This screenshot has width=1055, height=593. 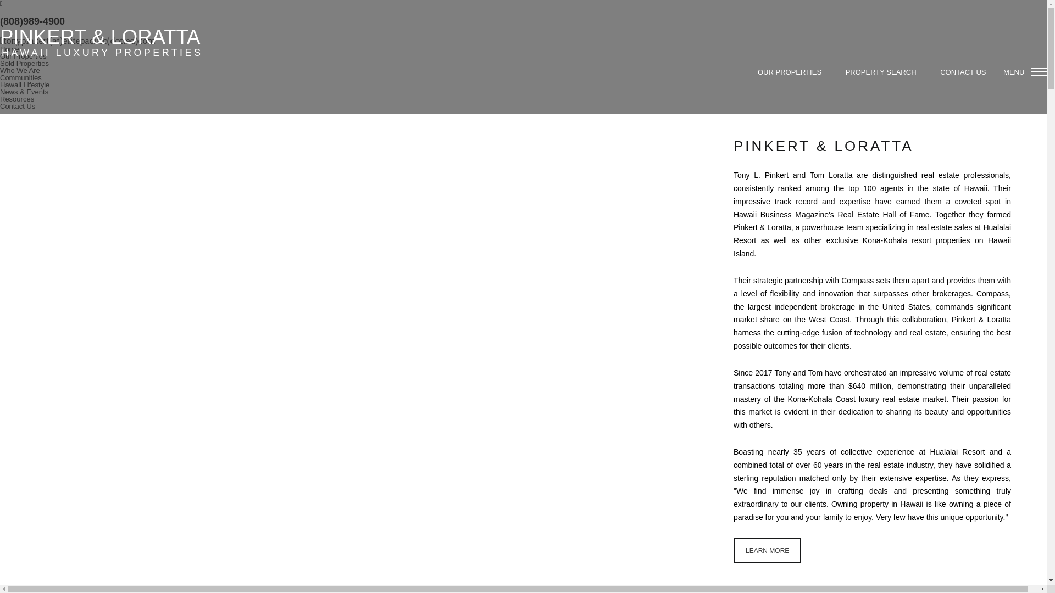 I want to click on Who We Are, so click(x=20, y=70).